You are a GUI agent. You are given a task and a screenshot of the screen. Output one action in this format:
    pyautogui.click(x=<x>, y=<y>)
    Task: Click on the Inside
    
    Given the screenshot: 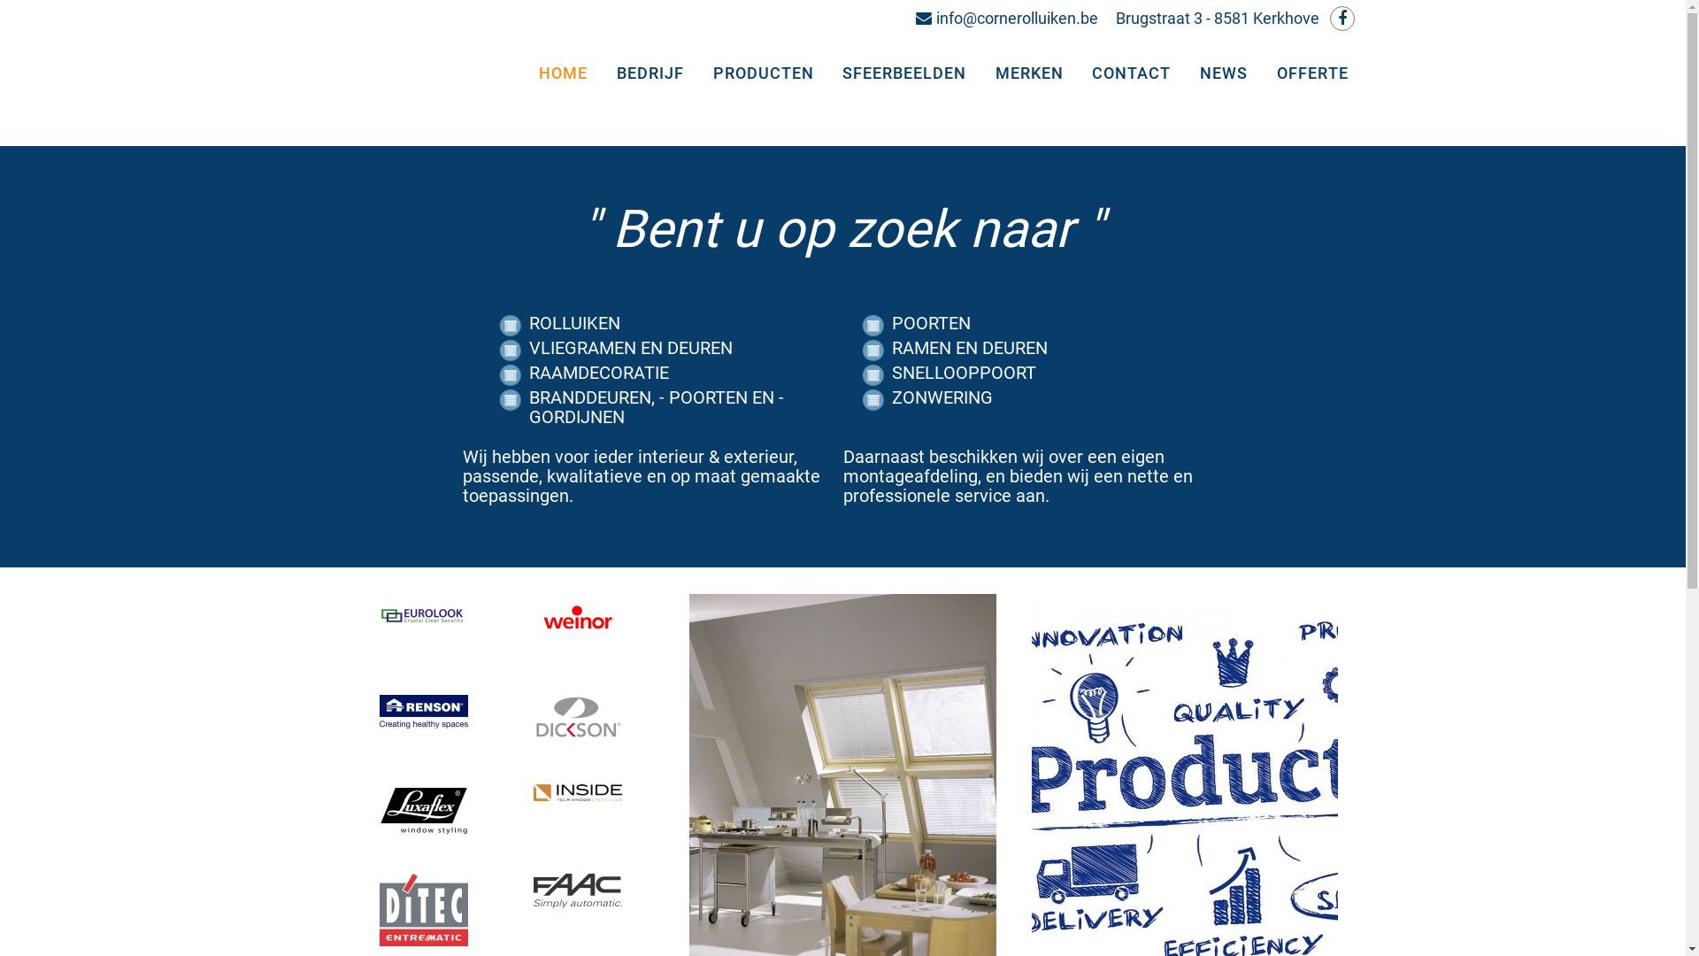 What is the action you would take?
    pyautogui.click(x=578, y=792)
    